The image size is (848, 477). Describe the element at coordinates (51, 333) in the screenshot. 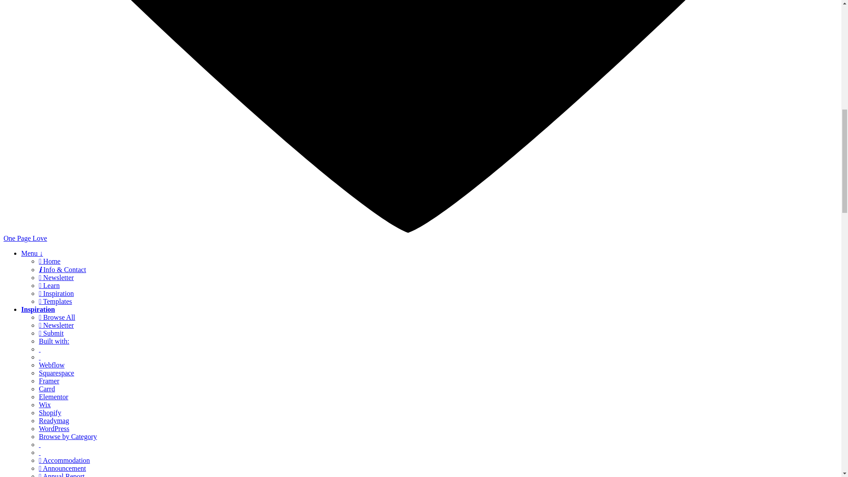

I see `Submit unique One Page websites` at that location.